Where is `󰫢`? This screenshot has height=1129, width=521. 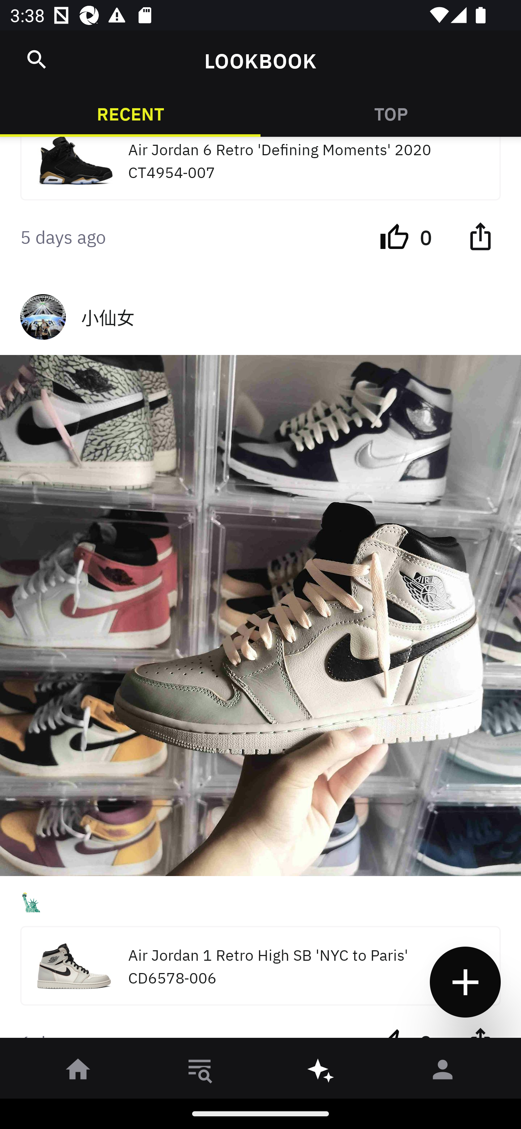
󰫢 is located at coordinates (321, 1072).